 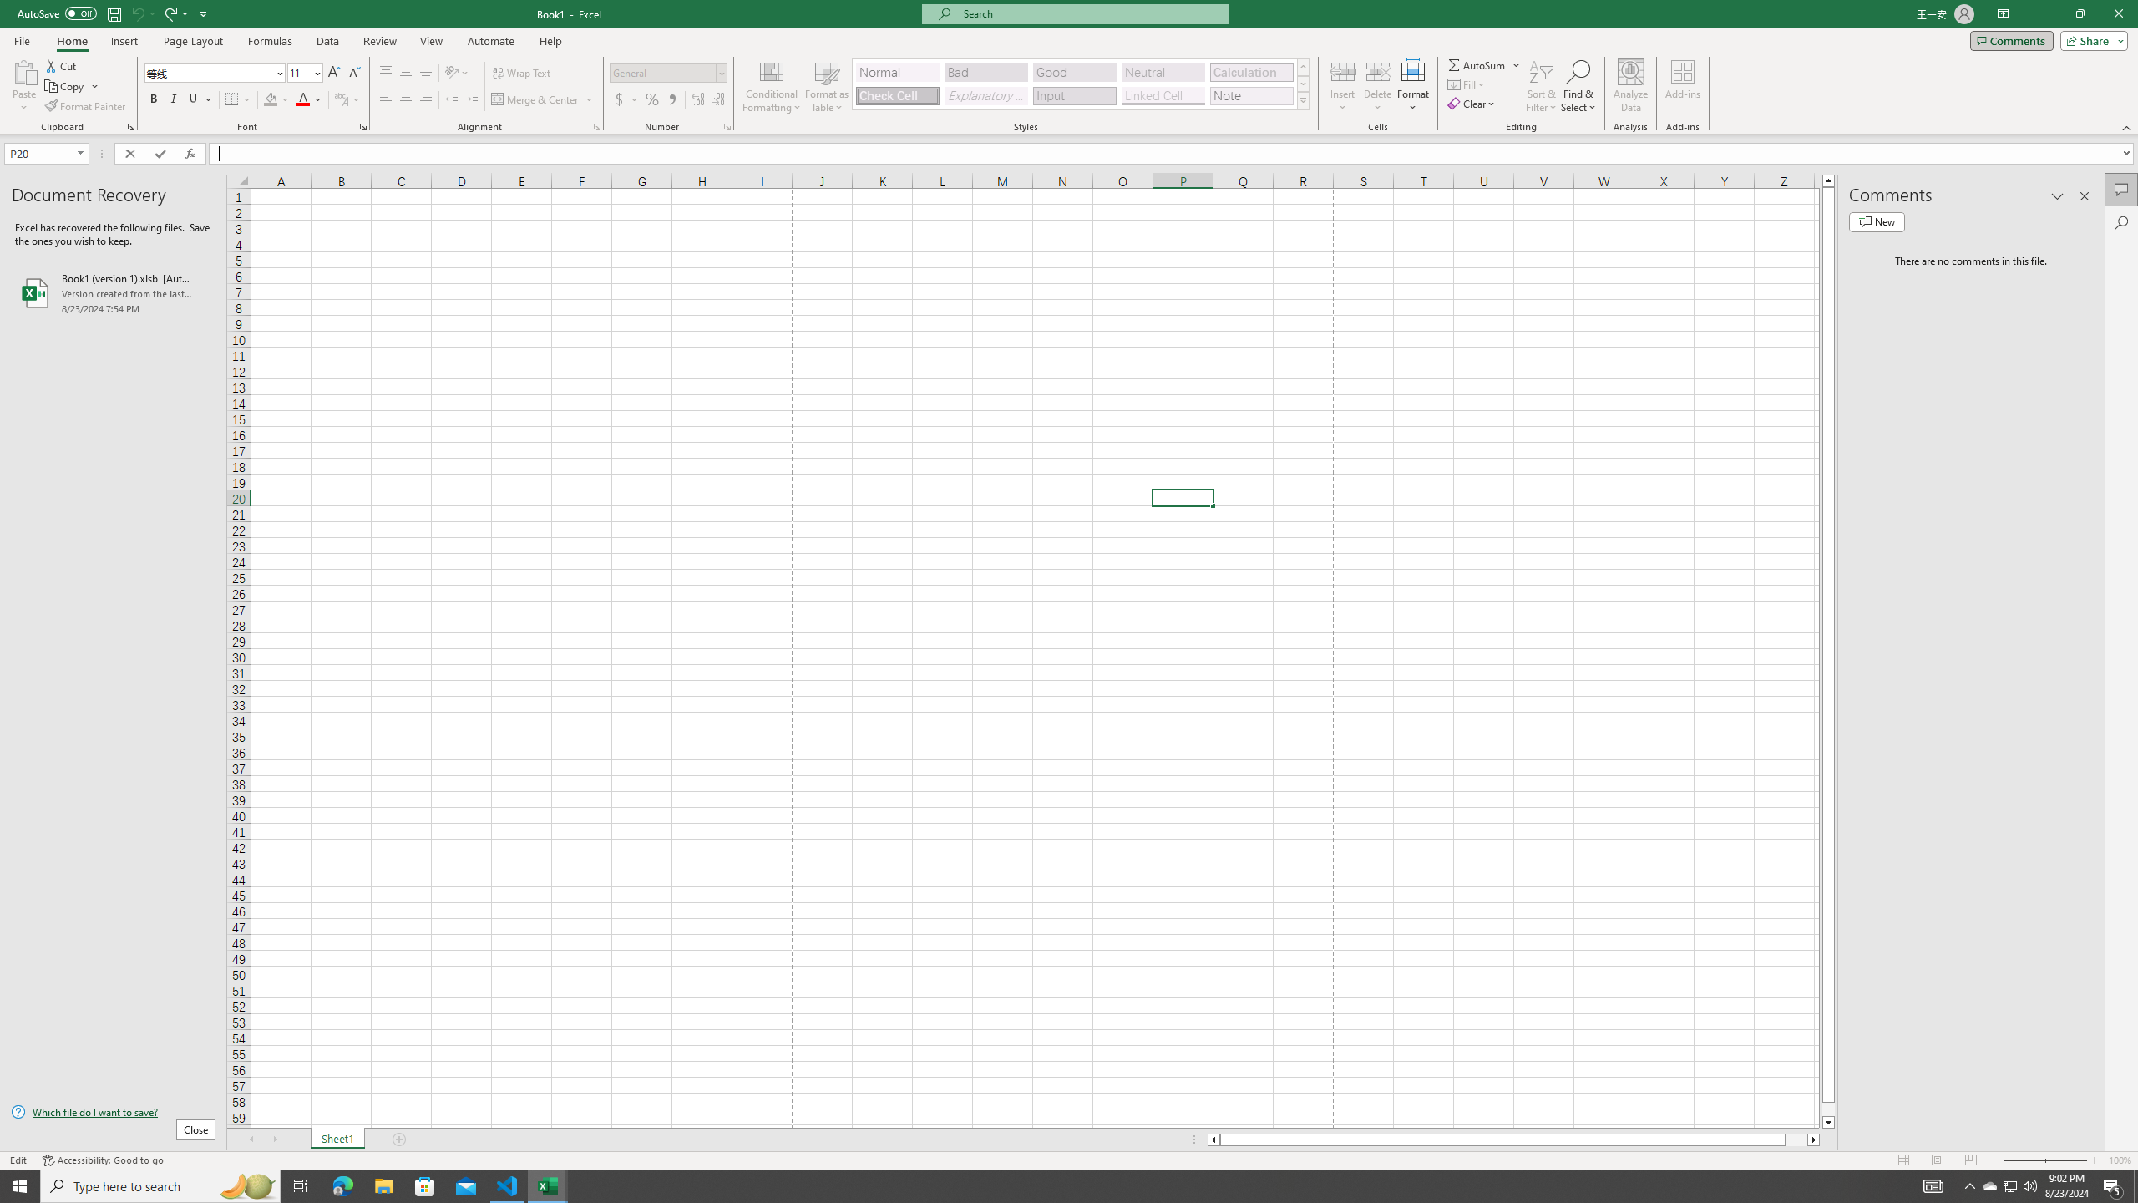 I want to click on Underline, so click(x=194, y=100).